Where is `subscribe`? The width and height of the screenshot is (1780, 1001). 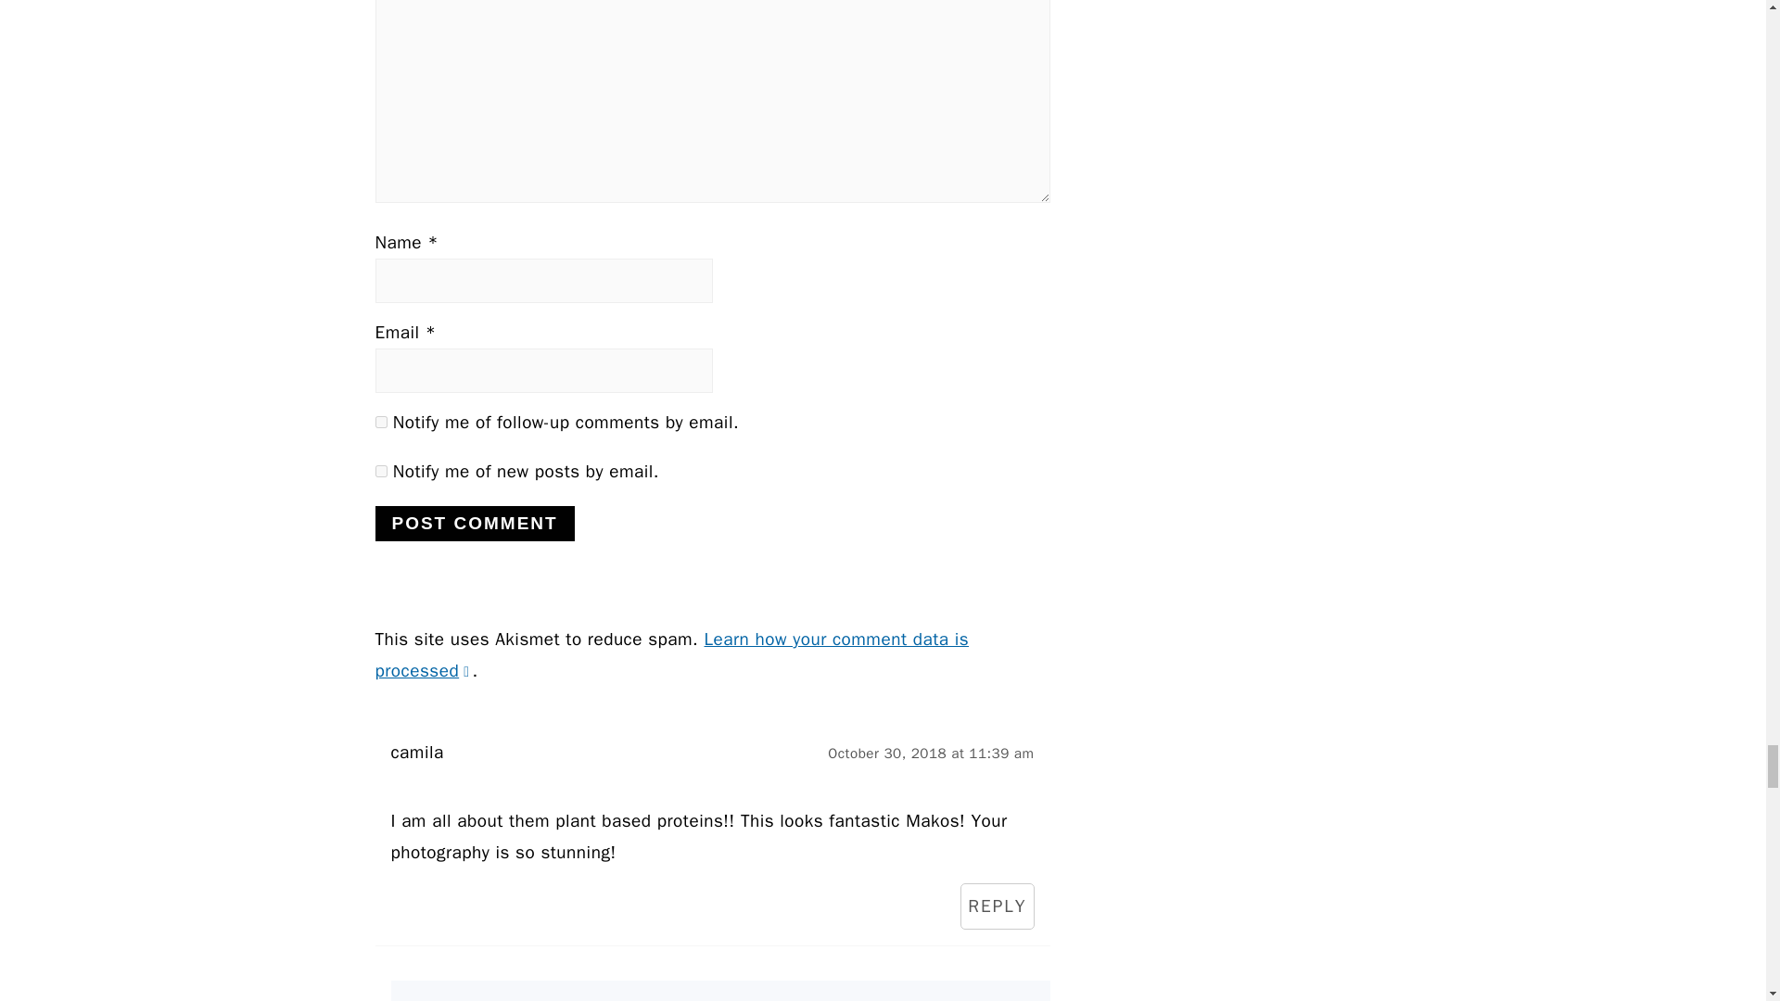 subscribe is located at coordinates (380, 423).